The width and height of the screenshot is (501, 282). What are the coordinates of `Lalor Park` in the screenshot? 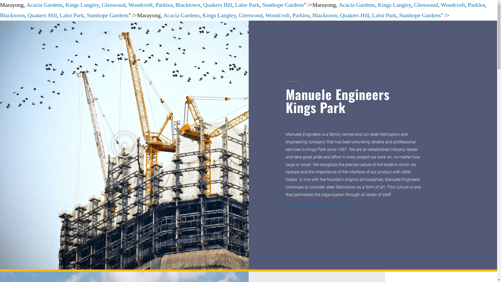 It's located at (247, 5).